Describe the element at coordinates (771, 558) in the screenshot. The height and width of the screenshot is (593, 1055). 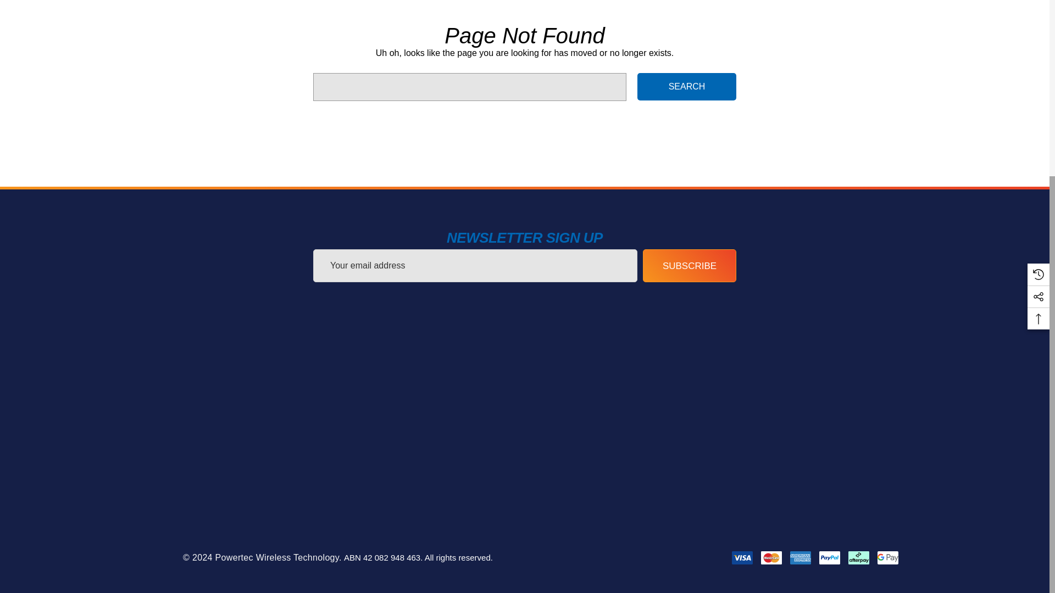
I see `Mastercard Mastercard` at that location.